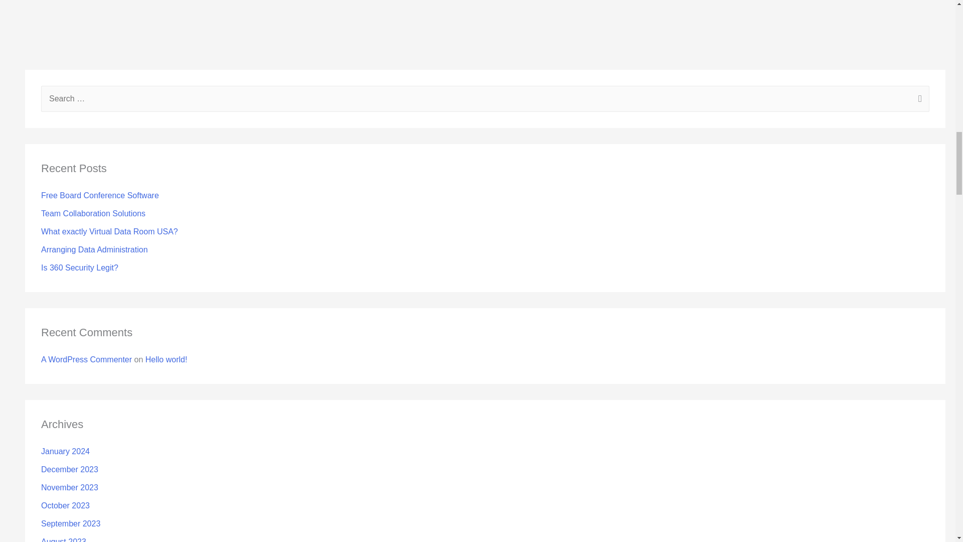 The width and height of the screenshot is (963, 542). I want to click on October 2023, so click(65, 506).